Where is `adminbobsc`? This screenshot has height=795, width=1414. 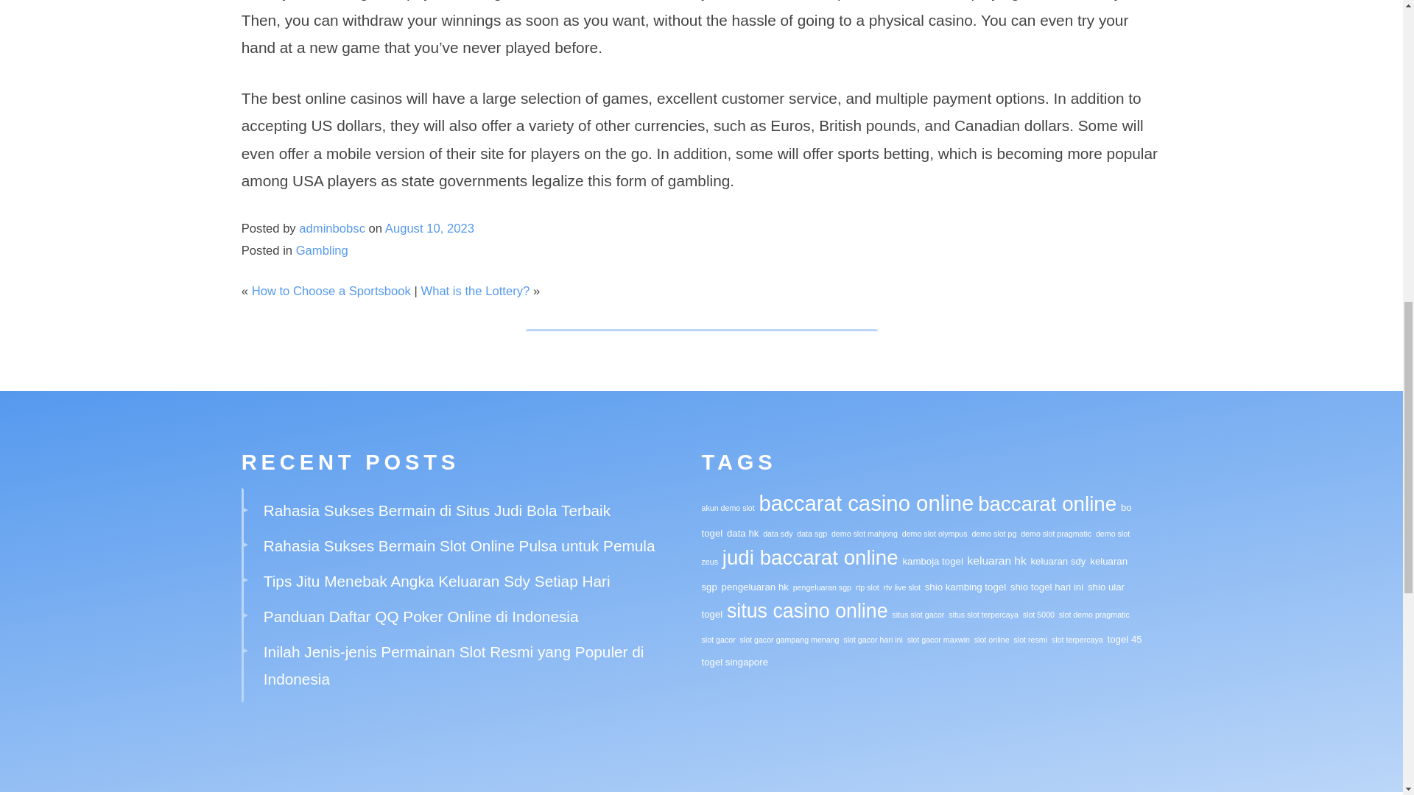 adminbobsc is located at coordinates (331, 228).